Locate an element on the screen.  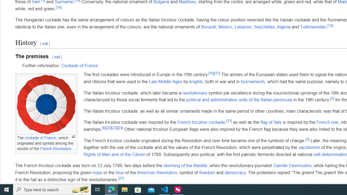
[17] is located at coordinates (217, 73).